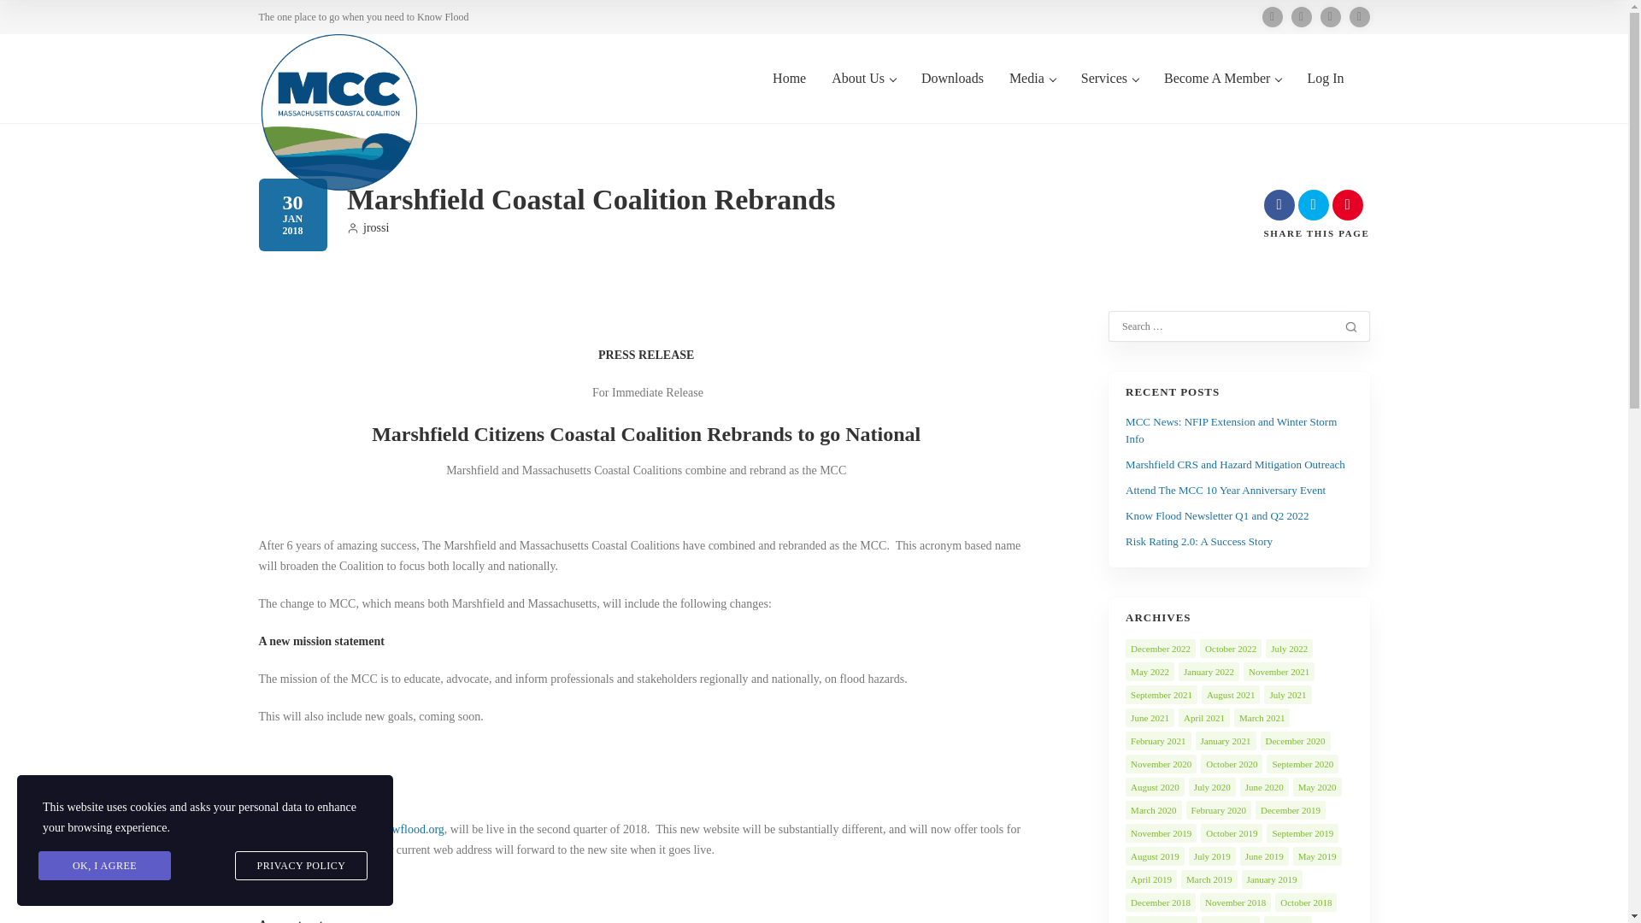  What do you see at coordinates (1350, 326) in the screenshot?
I see `Search` at bounding box center [1350, 326].